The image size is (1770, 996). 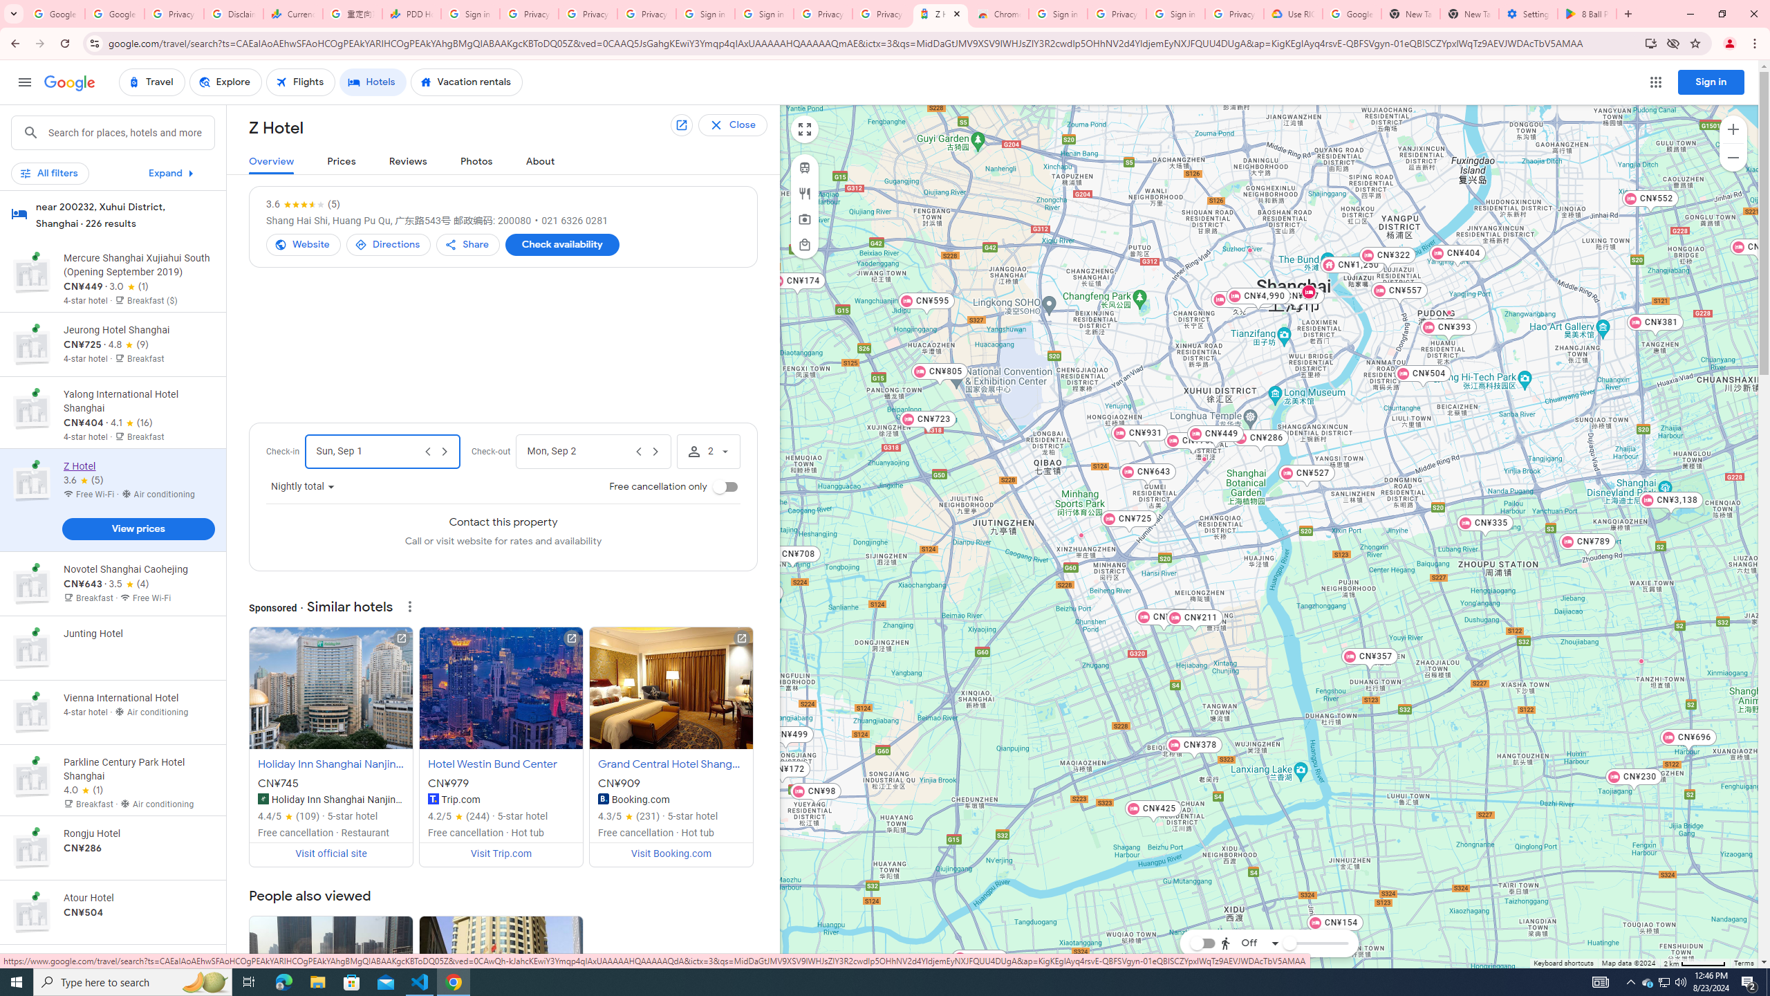 I want to click on Booking.com, so click(x=603, y=799).